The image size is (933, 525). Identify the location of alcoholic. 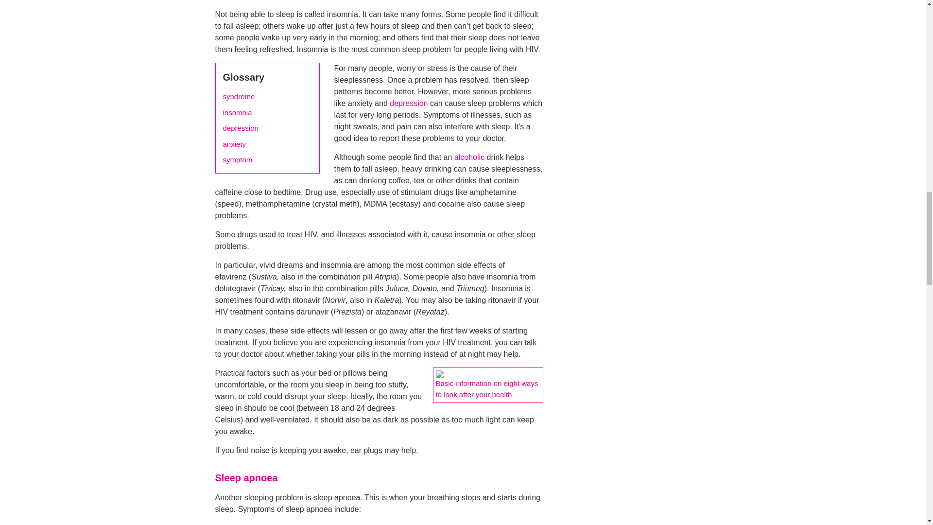
(469, 157).